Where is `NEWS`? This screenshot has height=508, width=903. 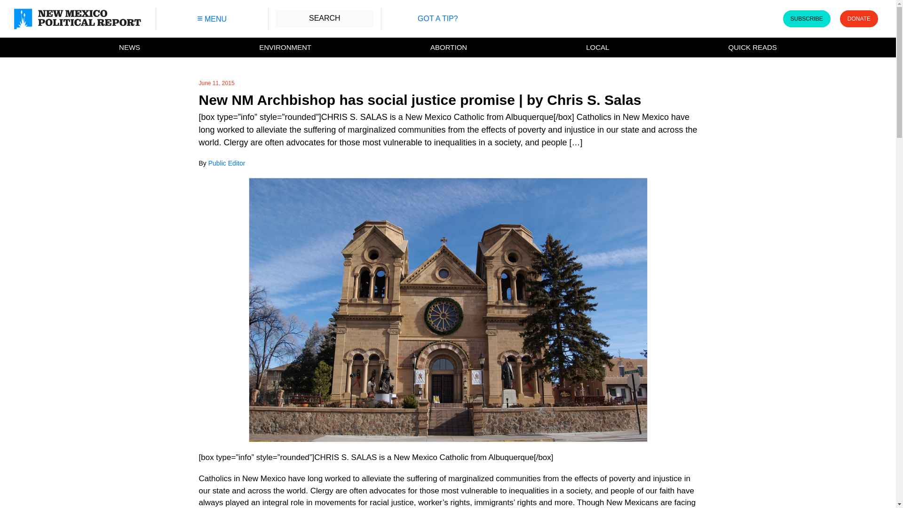
NEWS is located at coordinates (129, 48).